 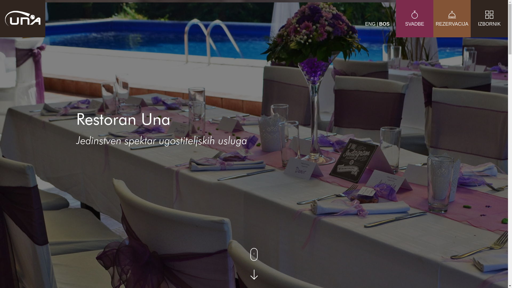 I want to click on |, so click(x=378, y=24).